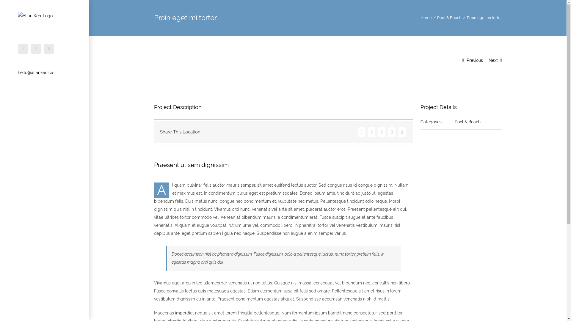 The image size is (571, 321). What do you see at coordinates (36, 49) in the screenshot?
I see `LinkedIn` at bounding box center [36, 49].